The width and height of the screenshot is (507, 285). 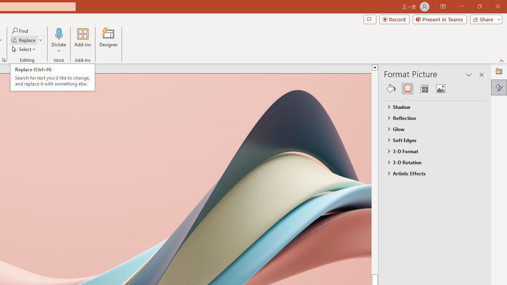 What do you see at coordinates (109, 40) in the screenshot?
I see `Designer` at bounding box center [109, 40].